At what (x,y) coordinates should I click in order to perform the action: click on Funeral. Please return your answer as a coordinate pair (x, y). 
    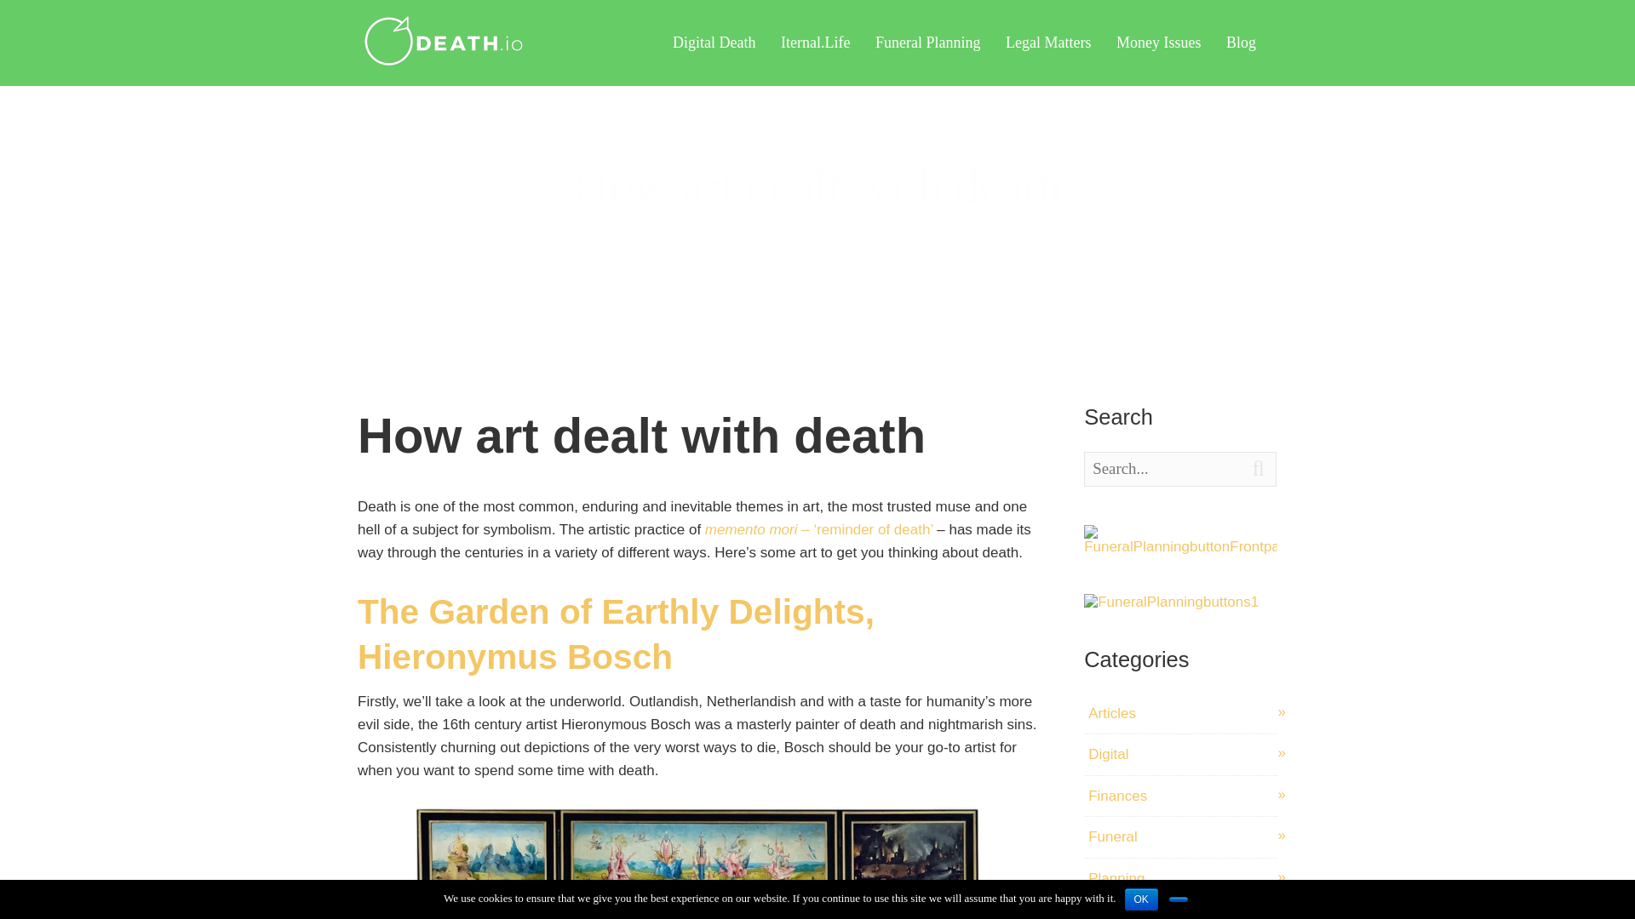
    Looking at the image, I should click on (1184, 836).